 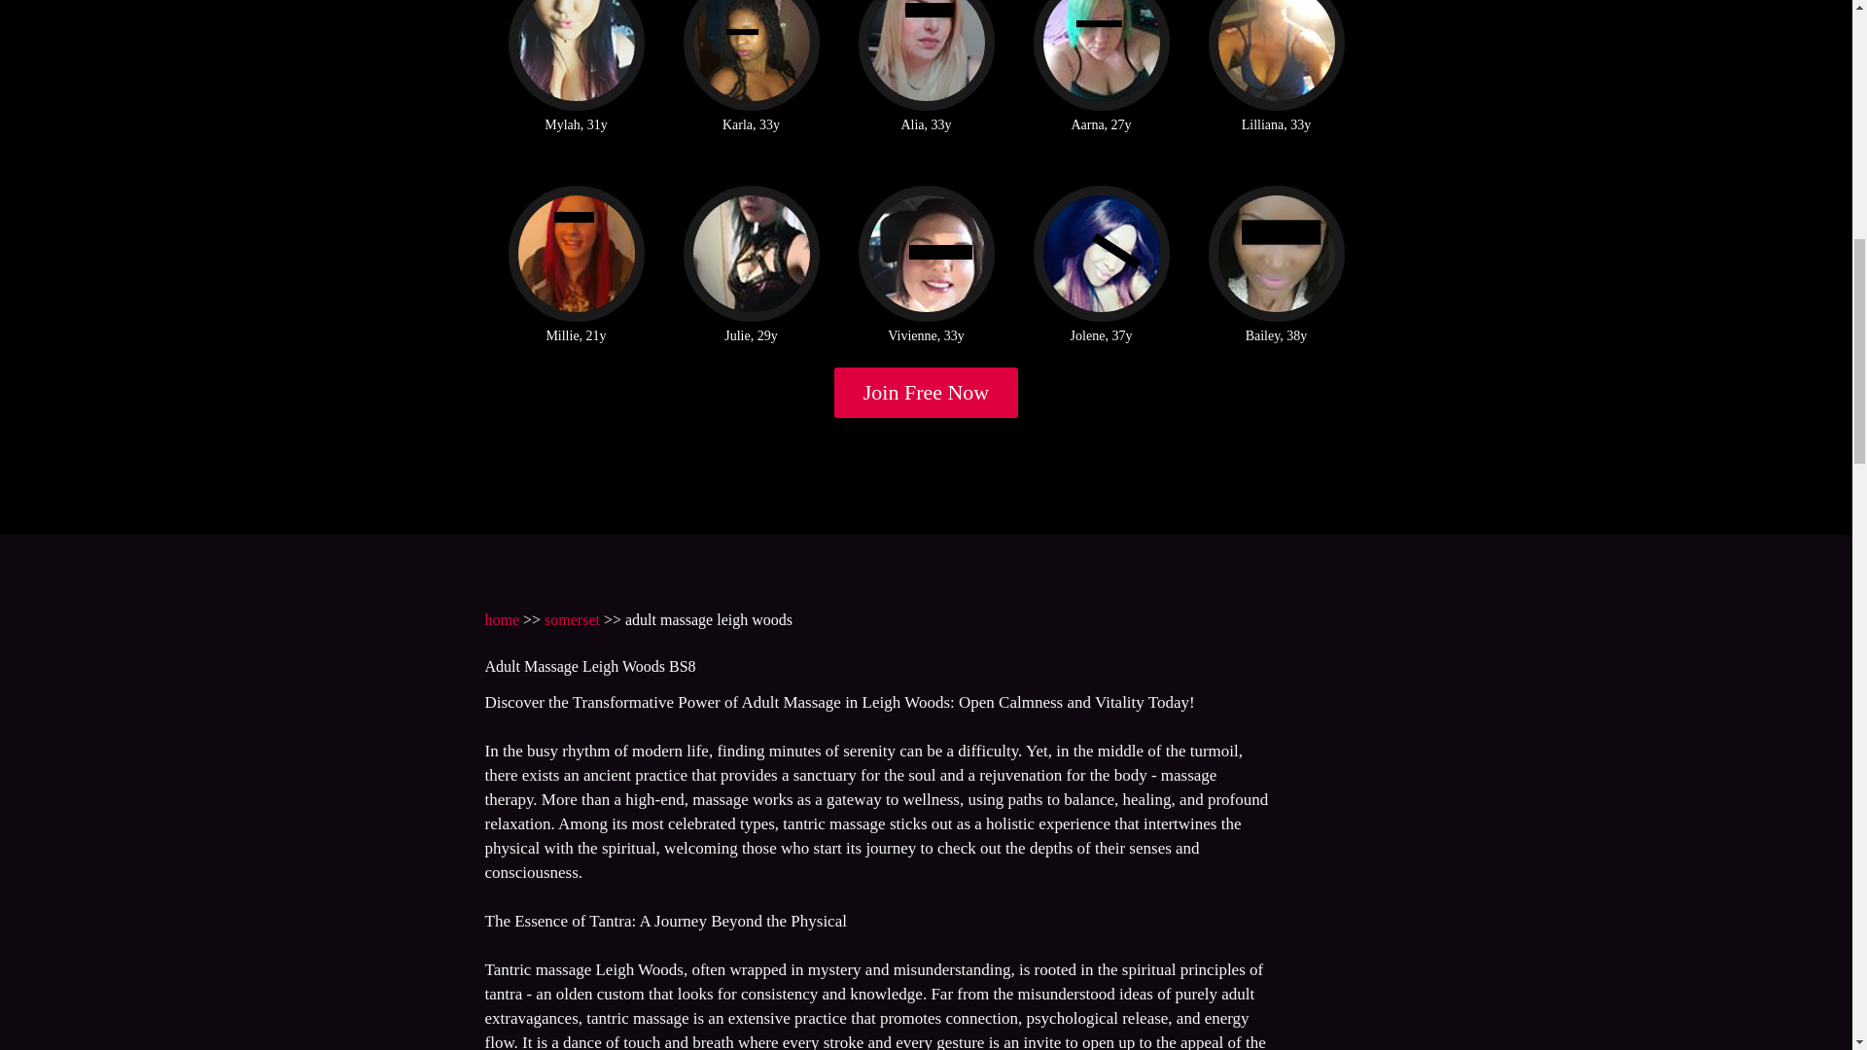 I want to click on Join Free Now, so click(x=927, y=393).